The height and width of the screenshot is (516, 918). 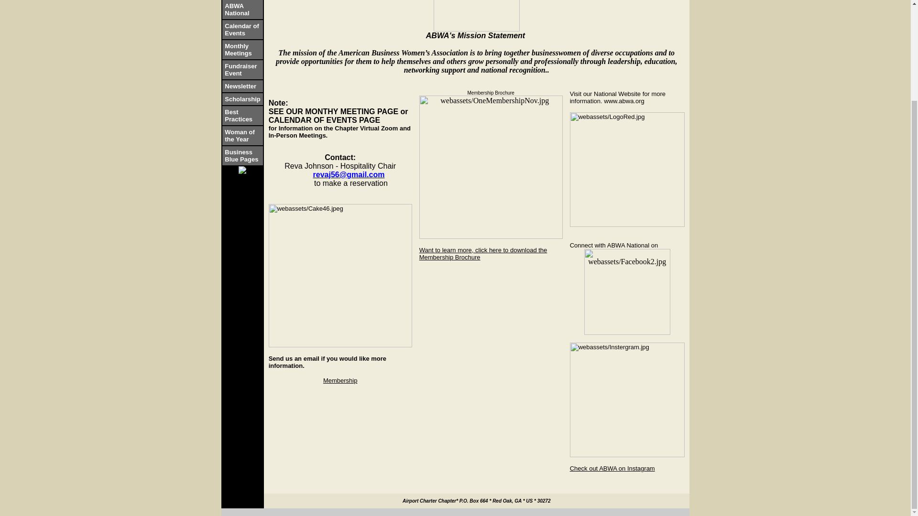 What do you see at coordinates (242, 29) in the screenshot?
I see `Calendar of Events` at bounding box center [242, 29].